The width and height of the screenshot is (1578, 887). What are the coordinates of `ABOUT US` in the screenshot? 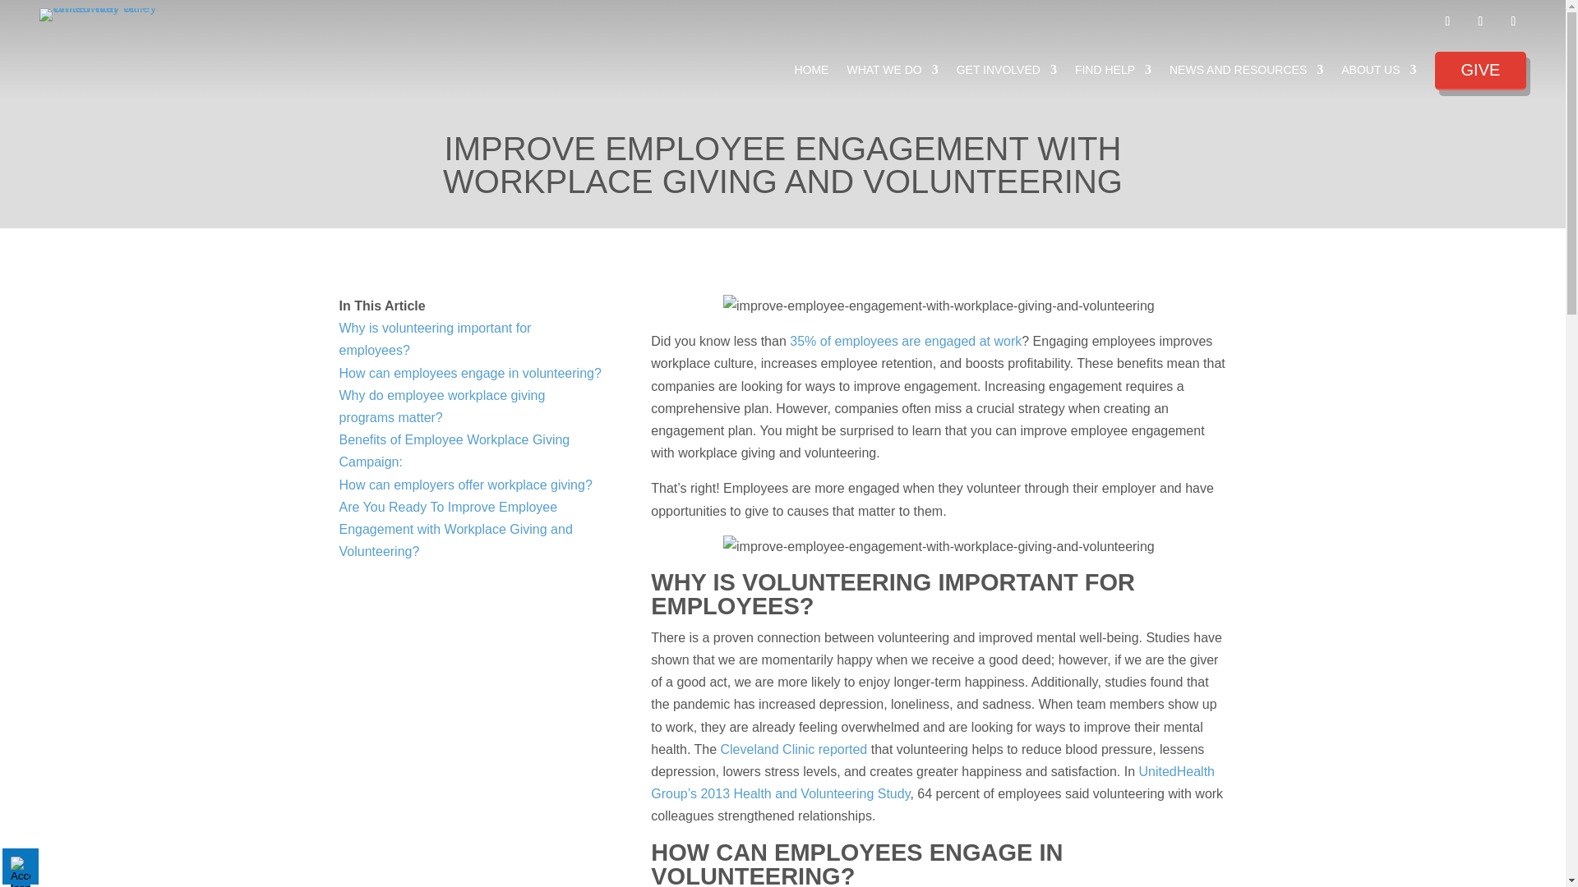 It's located at (1378, 77).